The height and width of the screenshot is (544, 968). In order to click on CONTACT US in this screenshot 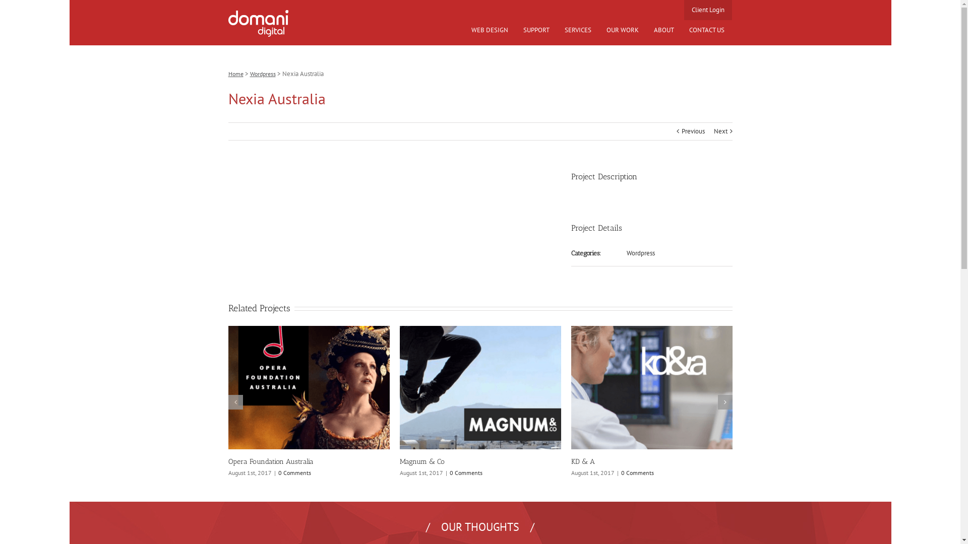, I will do `click(707, 30)`.